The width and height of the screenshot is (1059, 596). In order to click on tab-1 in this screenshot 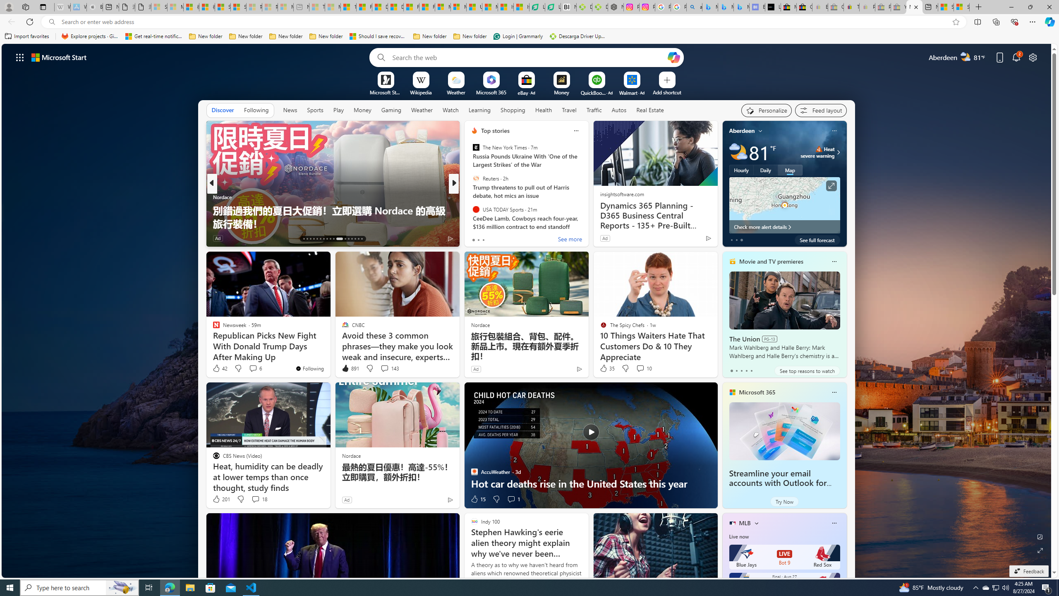, I will do `click(736, 370)`.